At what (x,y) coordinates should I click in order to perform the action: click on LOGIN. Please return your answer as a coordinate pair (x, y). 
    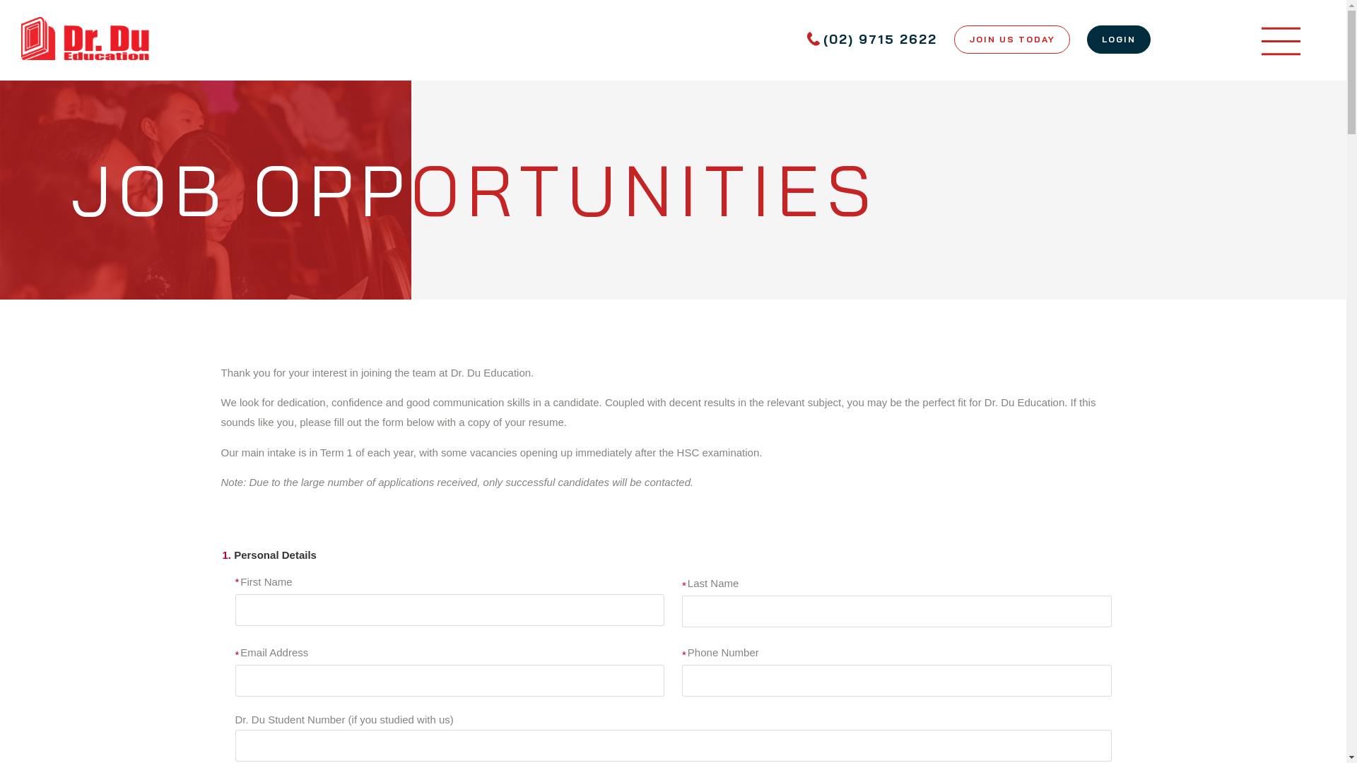
    Looking at the image, I should click on (1119, 42).